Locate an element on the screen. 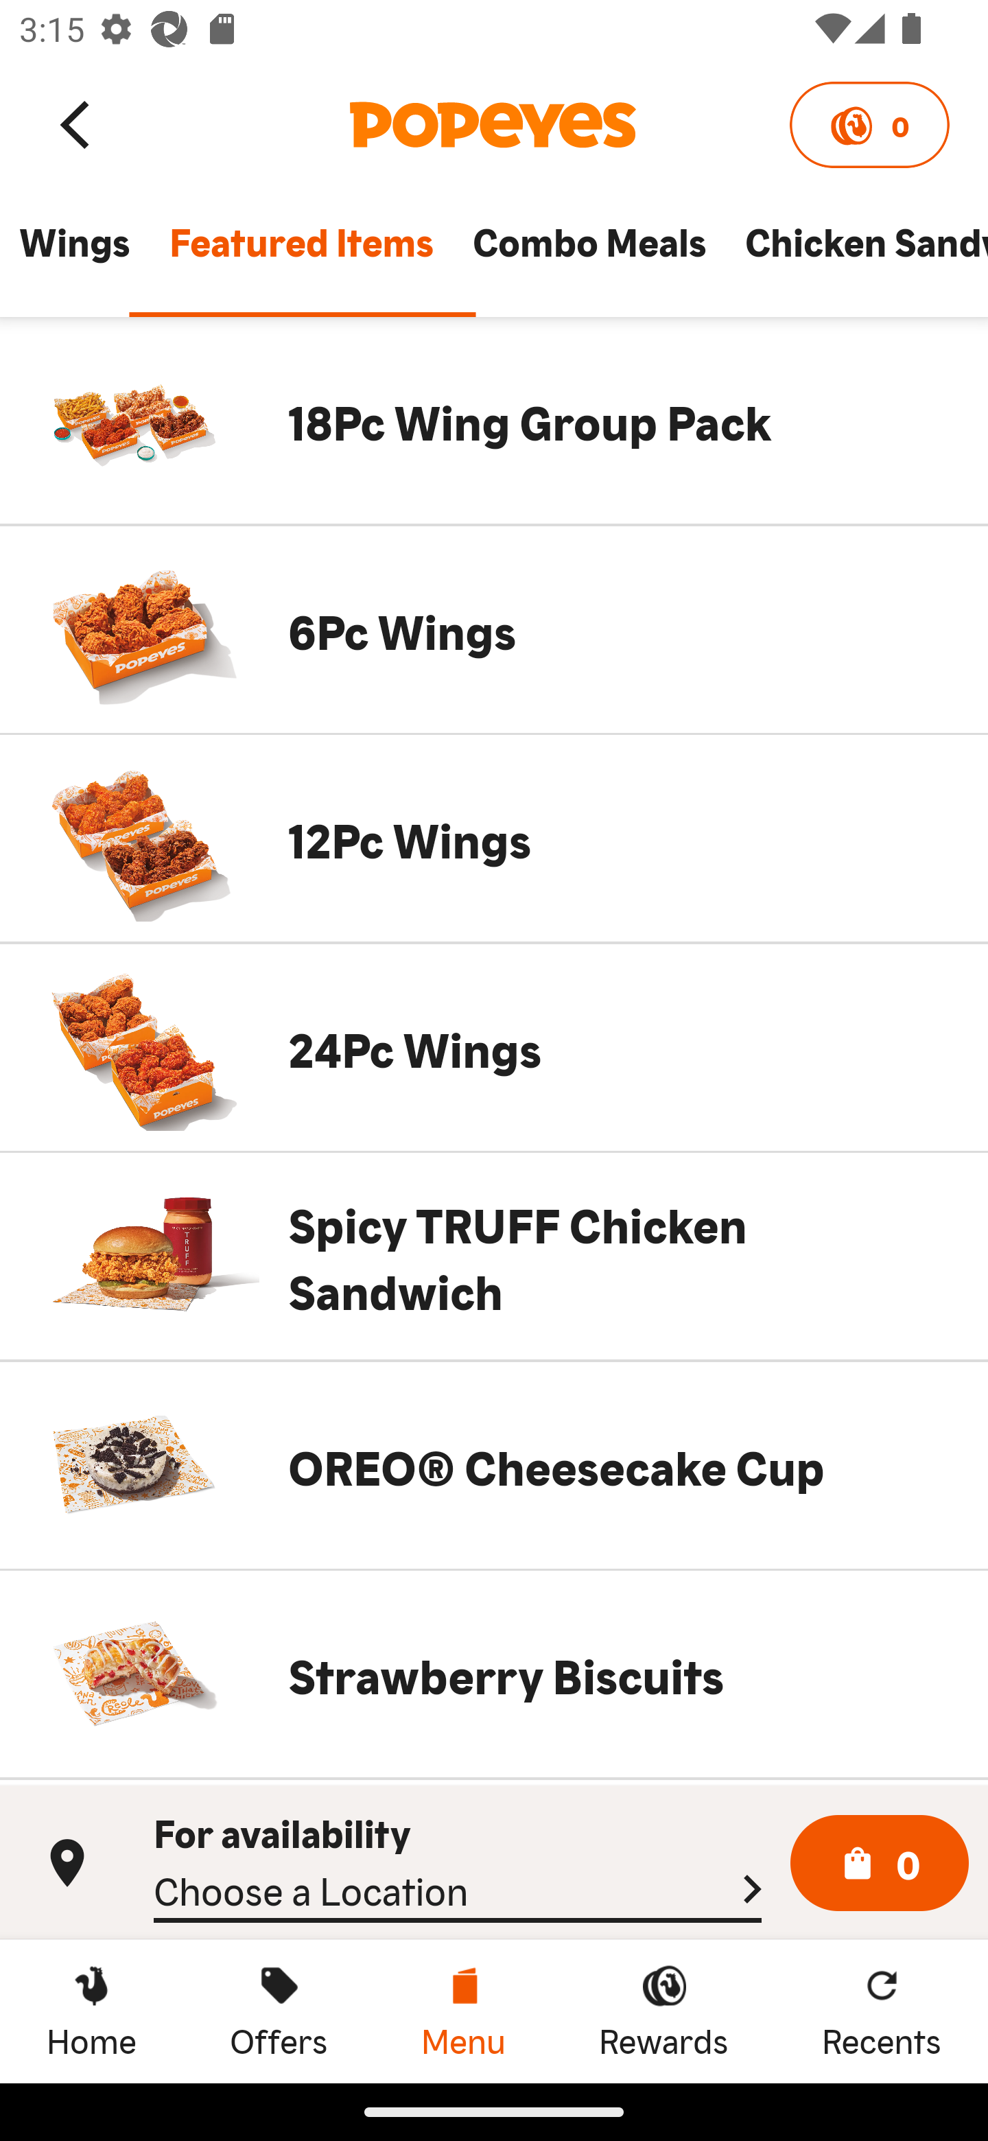  Menu, current page Menu Menu, current page is located at coordinates (462, 2011).